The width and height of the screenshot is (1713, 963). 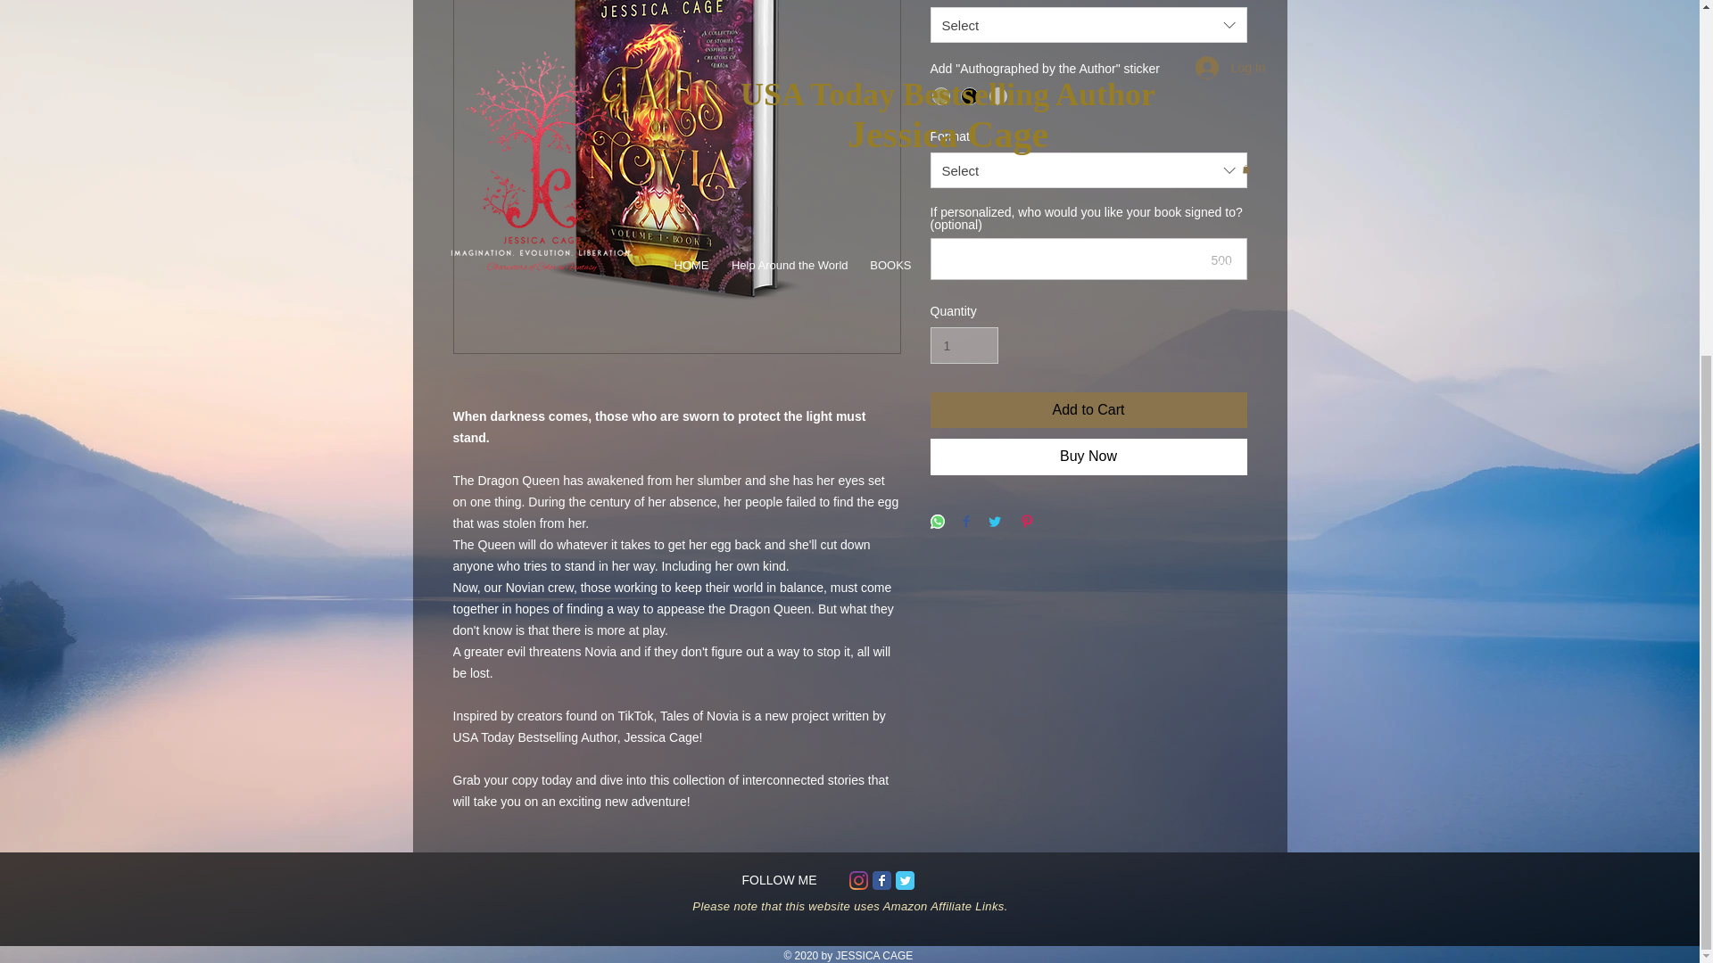 I want to click on Buy Now, so click(x=1088, y=457).